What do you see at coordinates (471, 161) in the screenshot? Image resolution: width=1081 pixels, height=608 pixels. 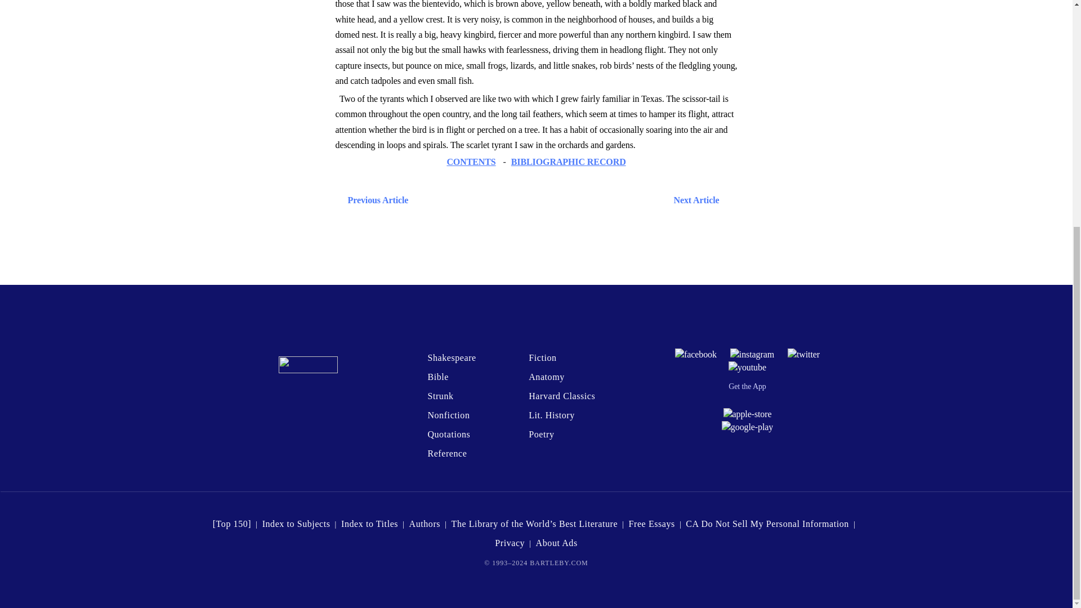 I see `CONTENTS` at bounding box center [471, 161].